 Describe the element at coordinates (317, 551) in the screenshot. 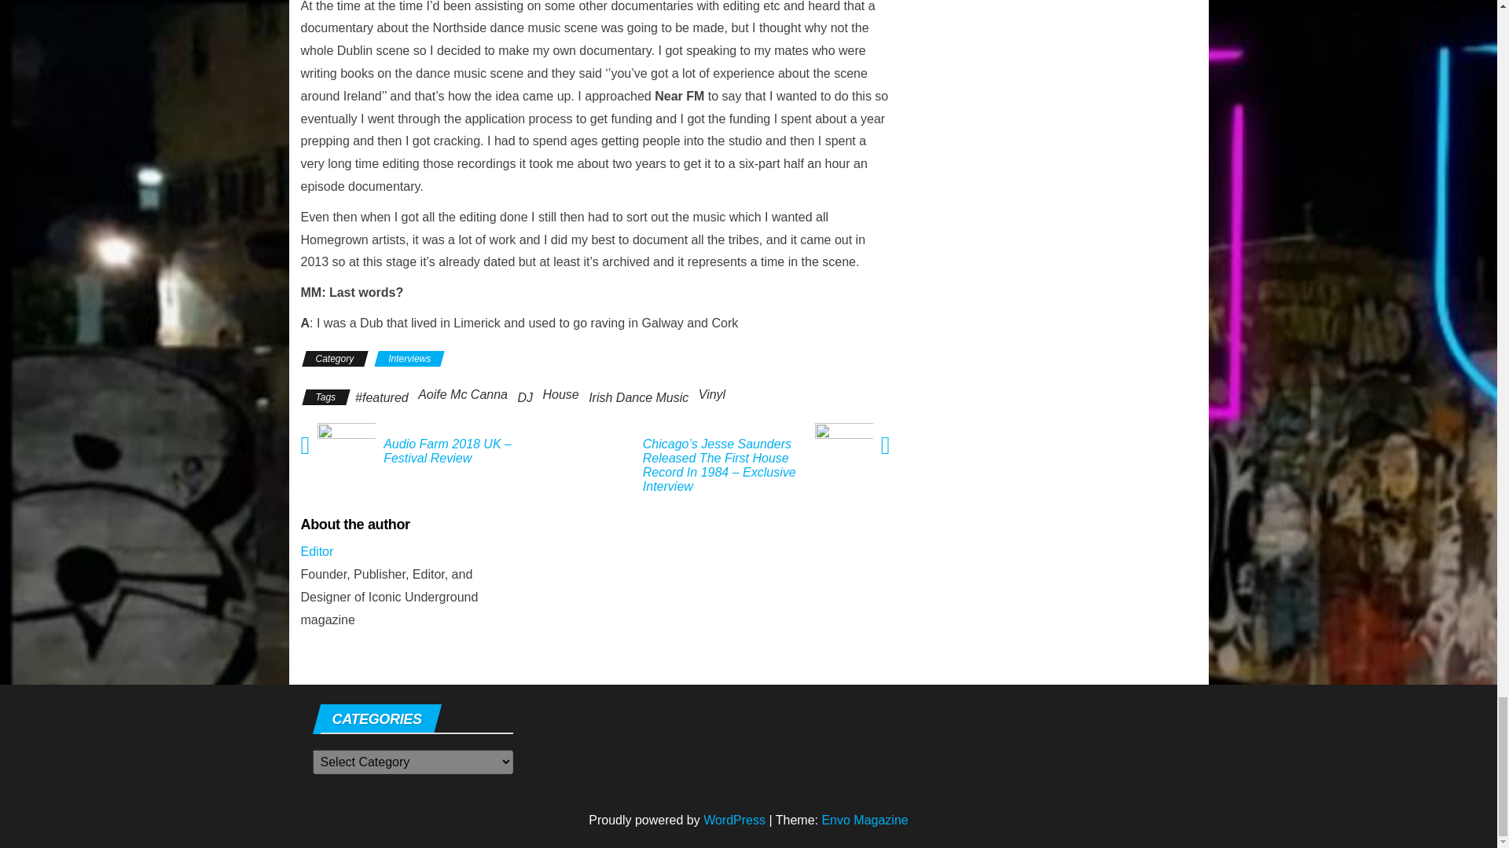

I see `Posts by Editor` at that location.